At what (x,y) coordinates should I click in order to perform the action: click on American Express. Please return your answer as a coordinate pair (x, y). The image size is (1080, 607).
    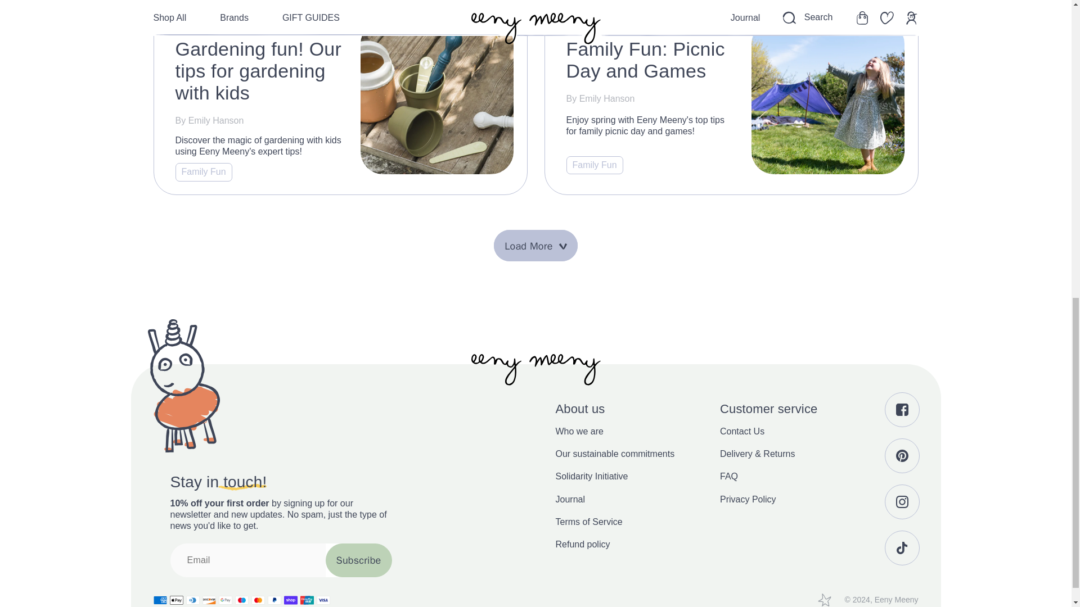
    Looking at the image, I should click on (160, 600).